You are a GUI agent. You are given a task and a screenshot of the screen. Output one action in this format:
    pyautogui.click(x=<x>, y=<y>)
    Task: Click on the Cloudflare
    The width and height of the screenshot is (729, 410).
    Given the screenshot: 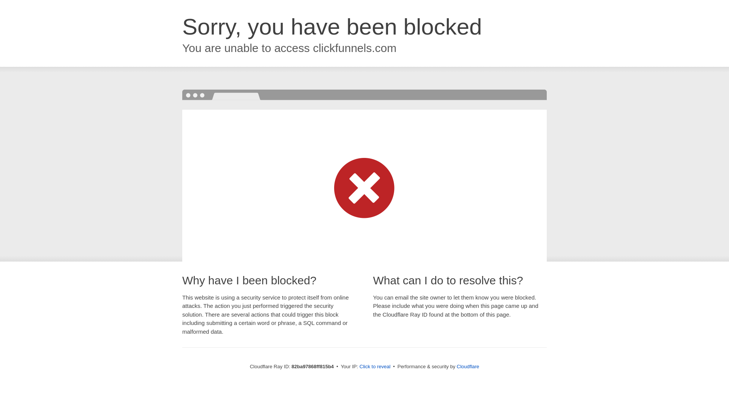 What is the action you would take?
    pyautogui.click(x=468, y=367)
    